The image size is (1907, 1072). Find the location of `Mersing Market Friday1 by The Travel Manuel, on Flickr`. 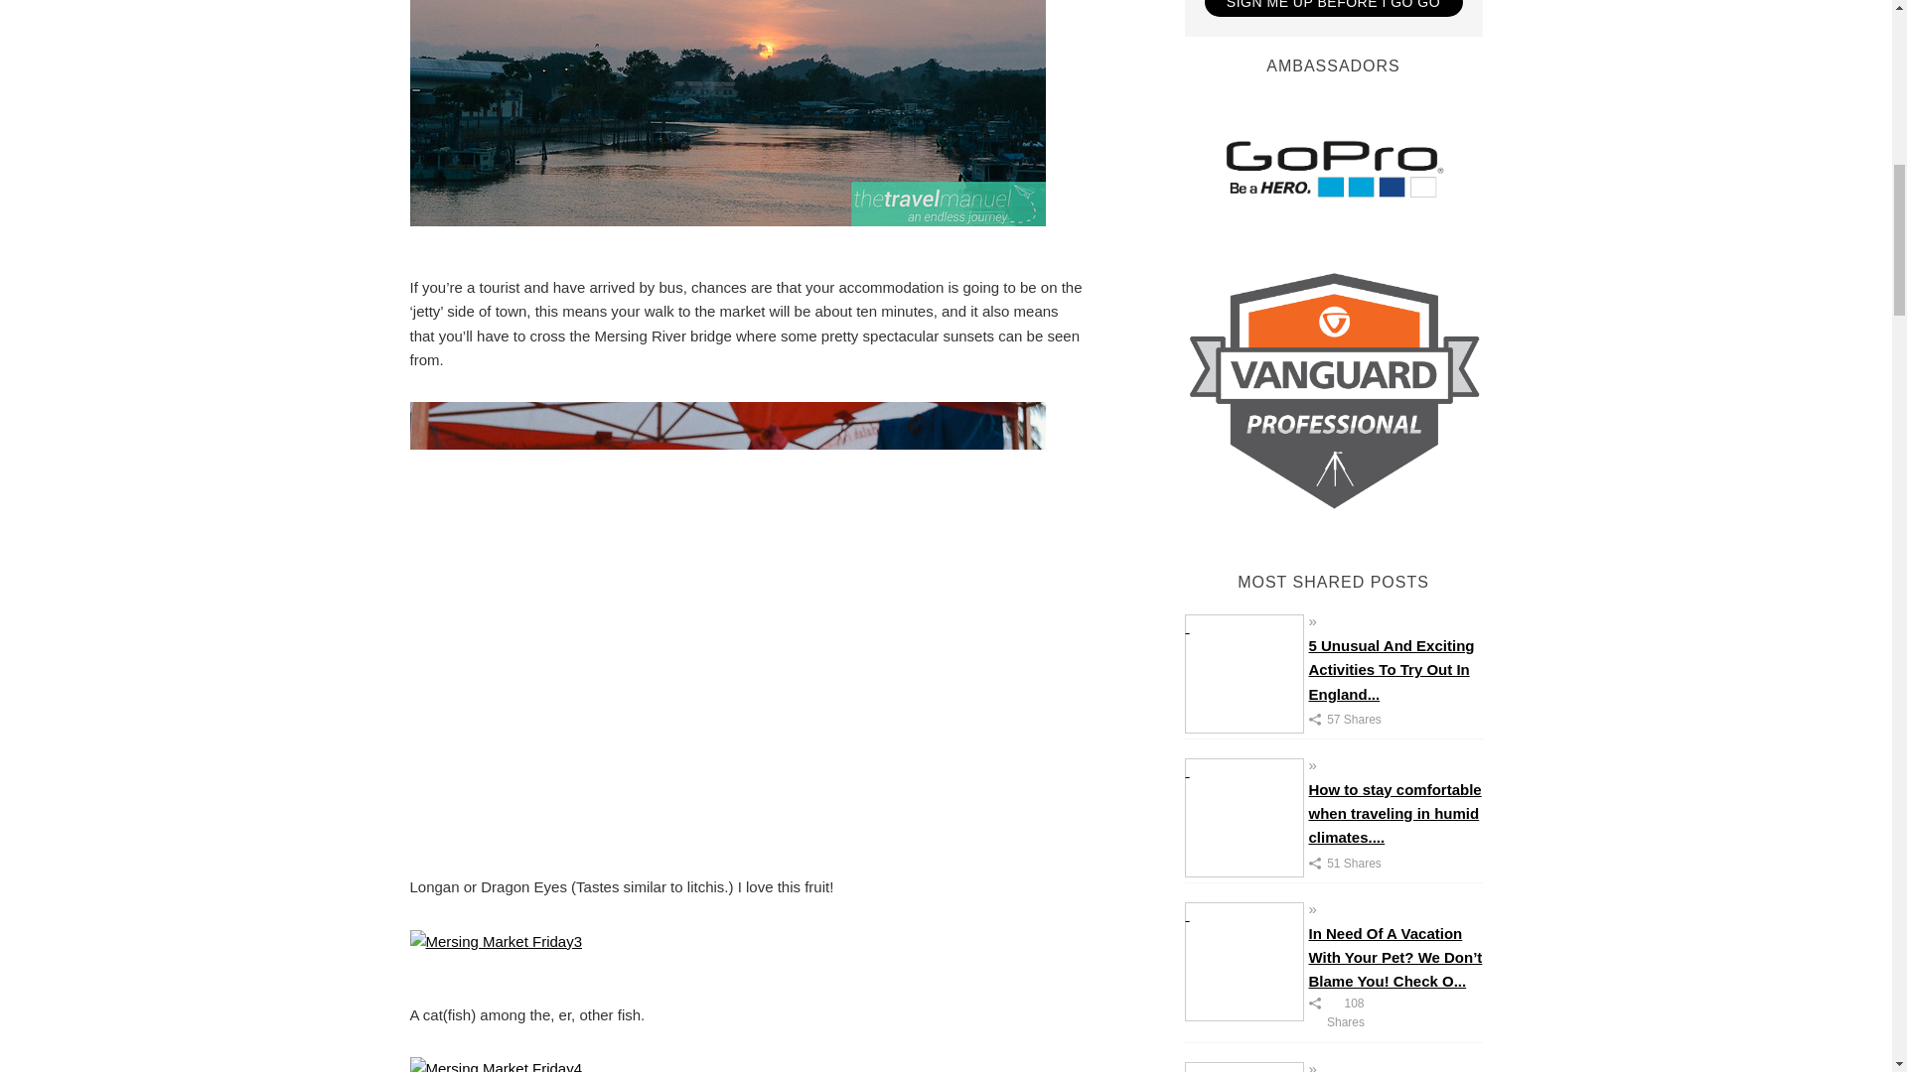

Mersing Market Friday1 by The Travel Manuel, on Flickr is located at coordinates (727, 22).